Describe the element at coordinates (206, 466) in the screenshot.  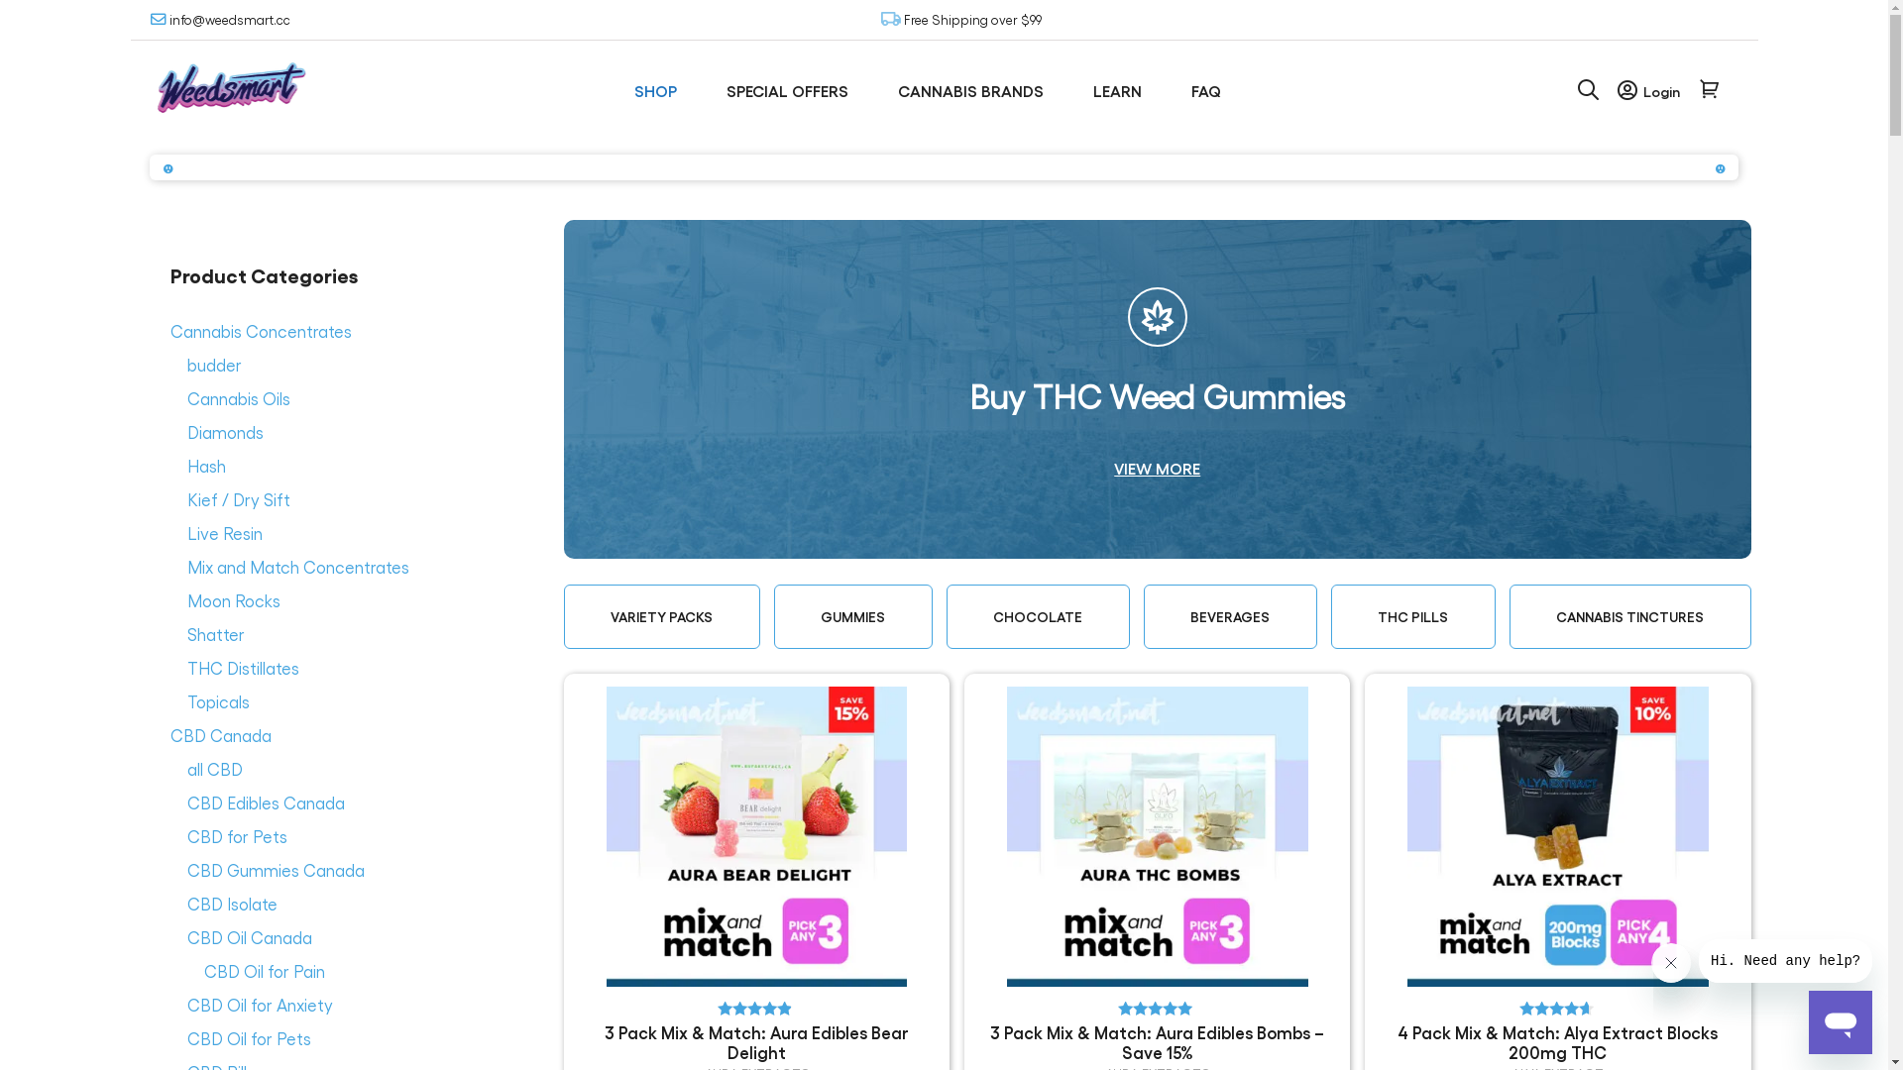
I see `Hash` at that location.